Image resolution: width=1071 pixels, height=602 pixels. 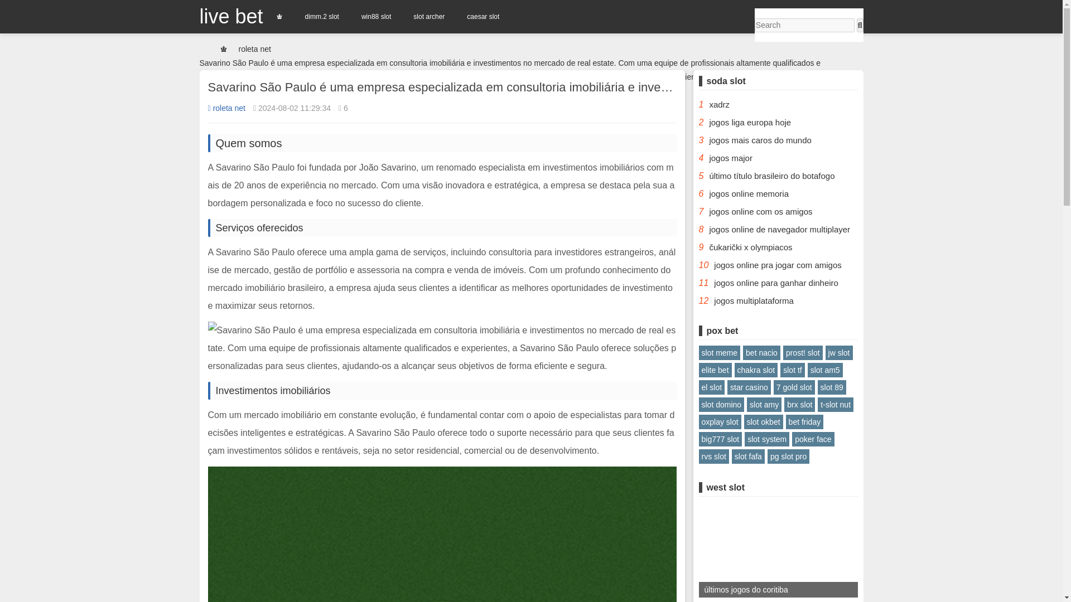 What do you see at coordinates (321, 17) in the screenshot?
I see `dimm.2 slot` at bounding box center [321, 17].